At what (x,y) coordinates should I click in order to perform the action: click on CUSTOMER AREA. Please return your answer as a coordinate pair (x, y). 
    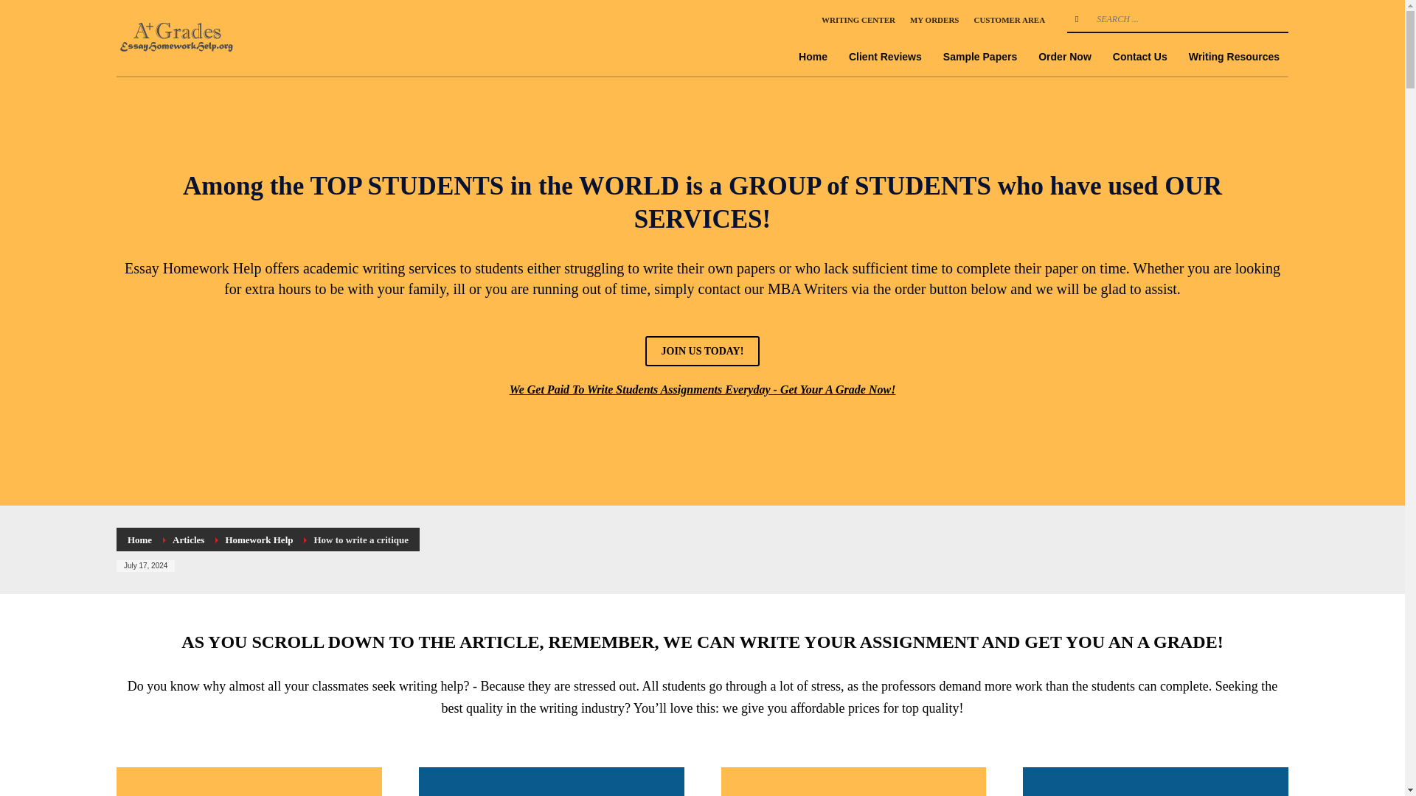
    Looking at the image, I should click on (1009, 19).